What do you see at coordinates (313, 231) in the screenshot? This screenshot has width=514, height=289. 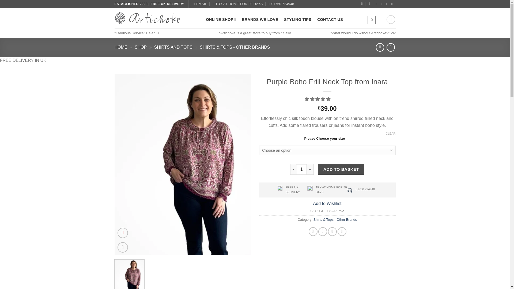 I see `Share on Facebook` at bounding box center [313, 231].